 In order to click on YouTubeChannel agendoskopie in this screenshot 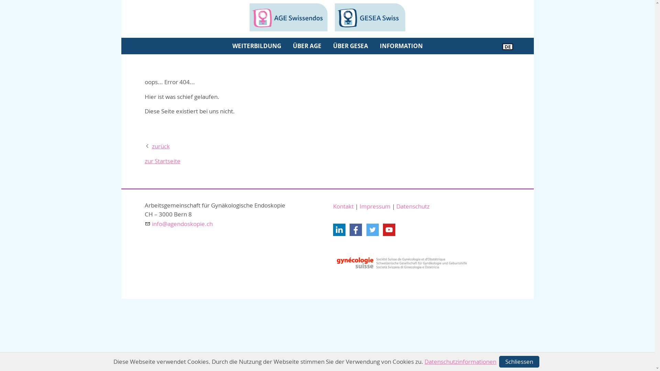, I will do `click(389, 230)`.